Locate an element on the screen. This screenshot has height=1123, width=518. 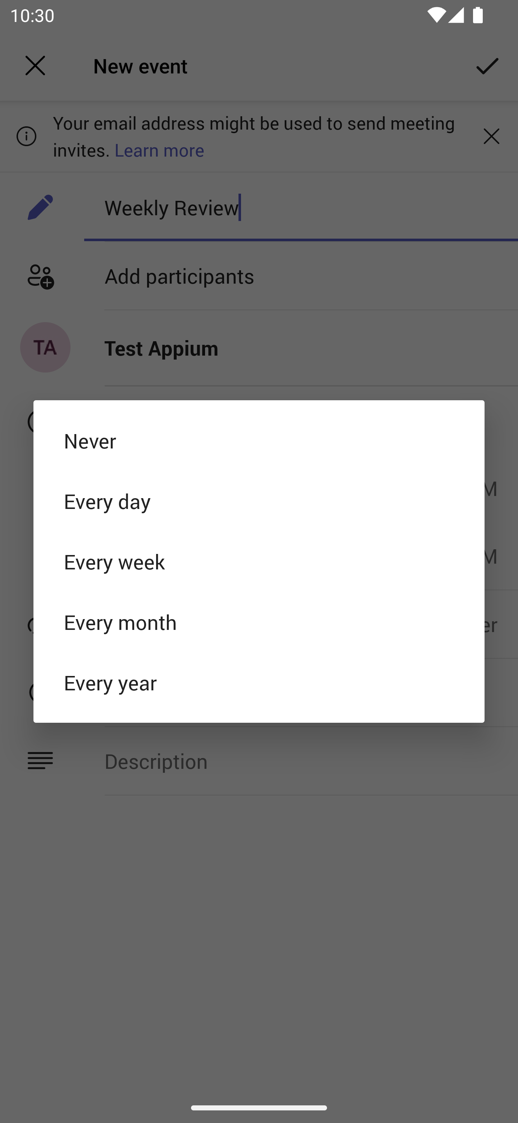
Every month is located at coordinates (259, 622).